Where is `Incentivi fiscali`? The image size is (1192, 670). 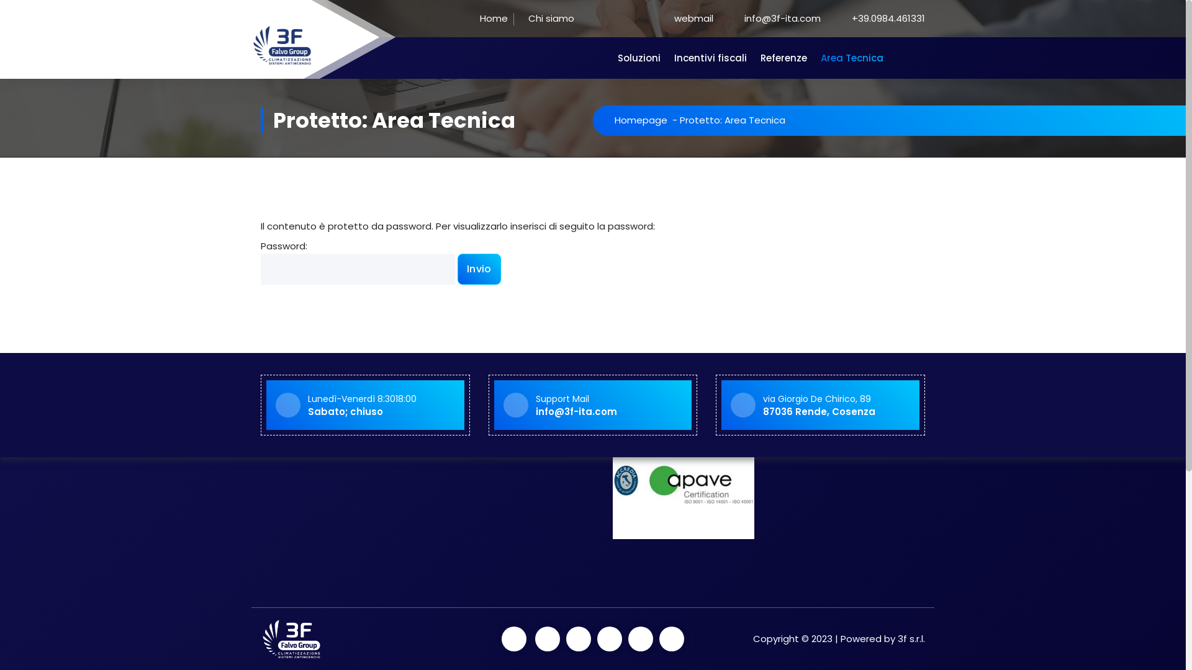
Incentivi fiscali is located at coordinates (710, 58).